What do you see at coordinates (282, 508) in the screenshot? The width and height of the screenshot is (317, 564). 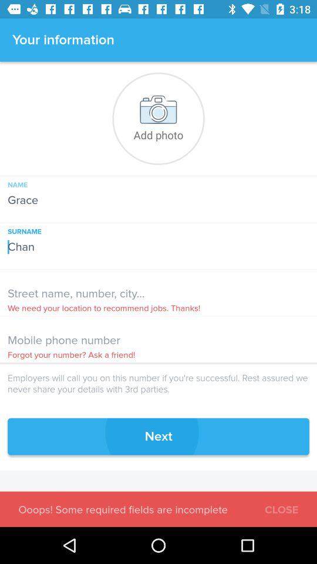 I see `scroll to the close item` at bounding box center [282, 508].